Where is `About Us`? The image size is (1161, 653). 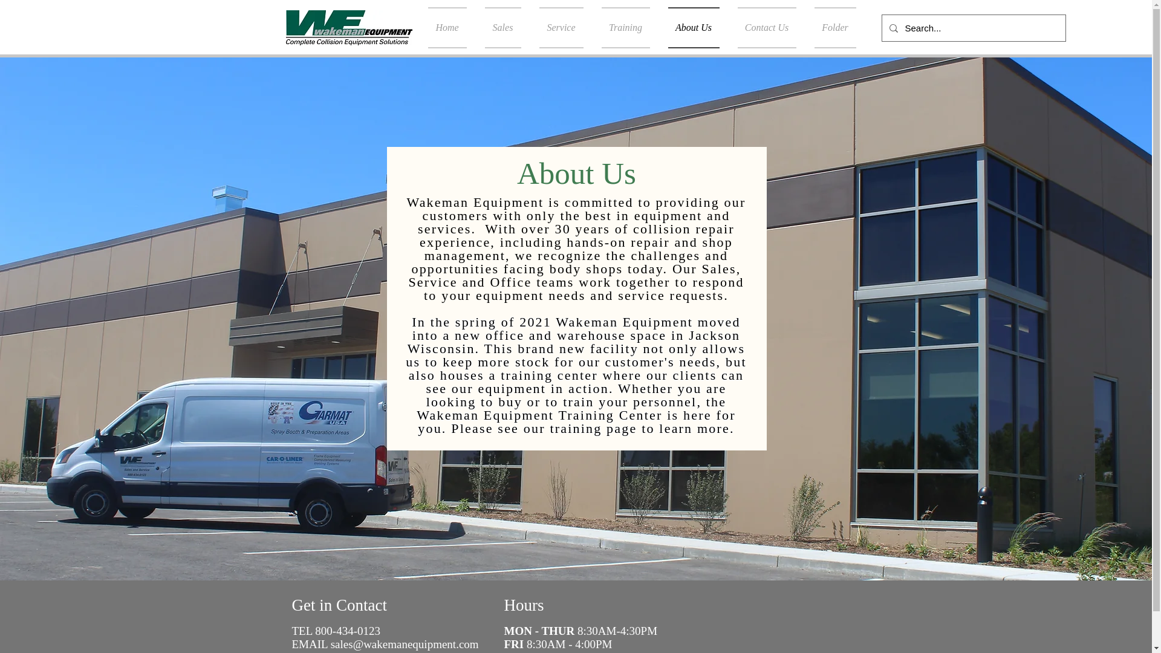 About Us is located at coordinates (694, 27).